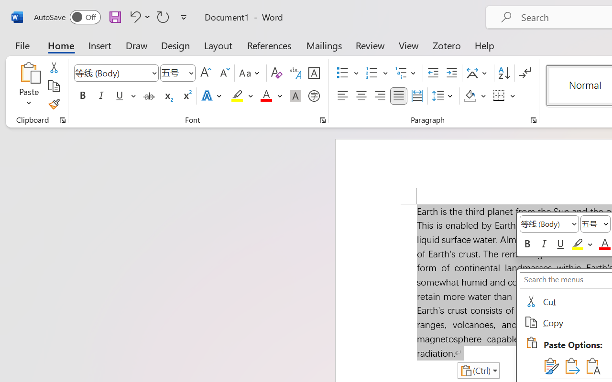 Image resolution: width=612 pixels, height=382 pixels. Describe the element at coordinates (314, 73) in the screenshot. I see `Character Border` at that location.